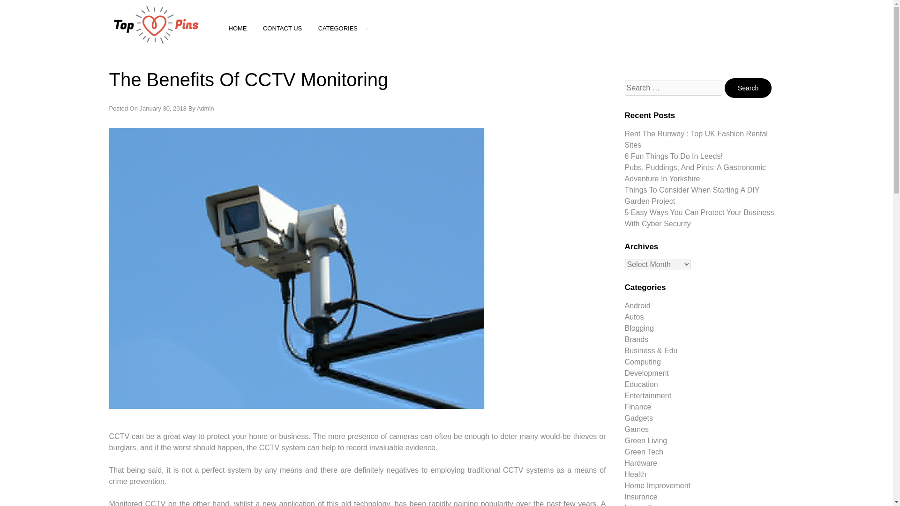 Image resolution: width=900 pixels, height=506 pixels. I want to click on Things To Consider When Starting A DIY Garden Project, so click(692, 196).